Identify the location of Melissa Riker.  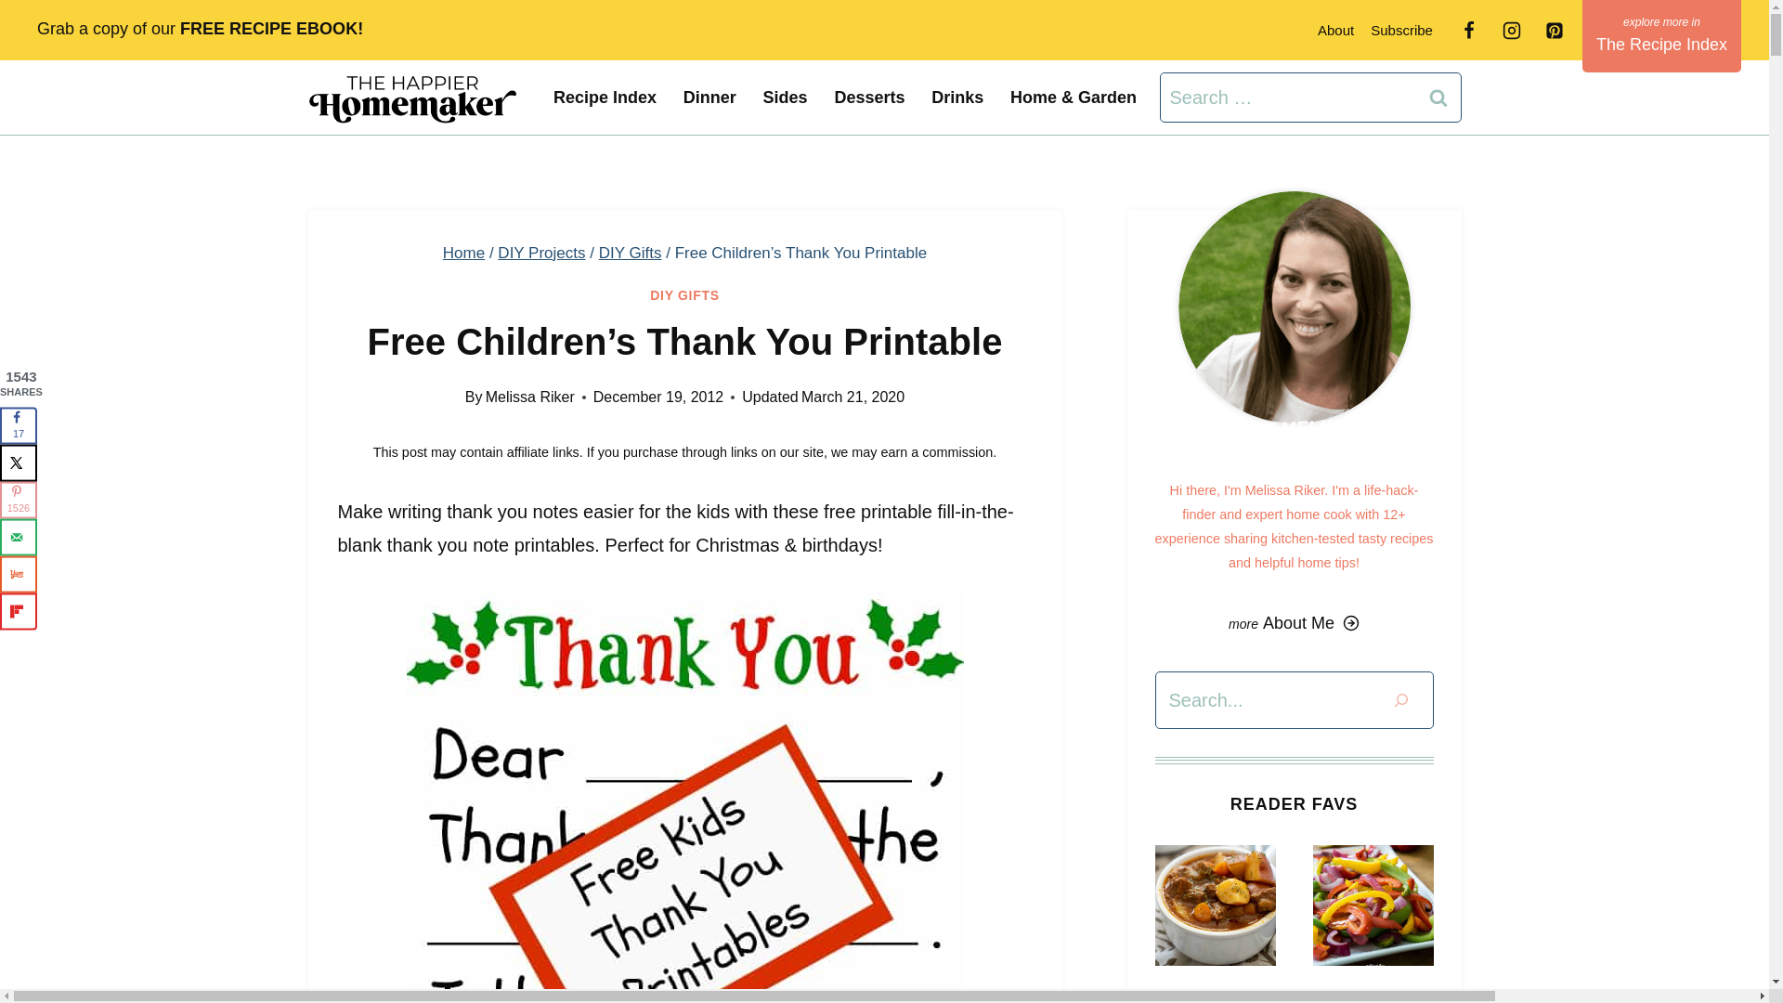
(529, 397).